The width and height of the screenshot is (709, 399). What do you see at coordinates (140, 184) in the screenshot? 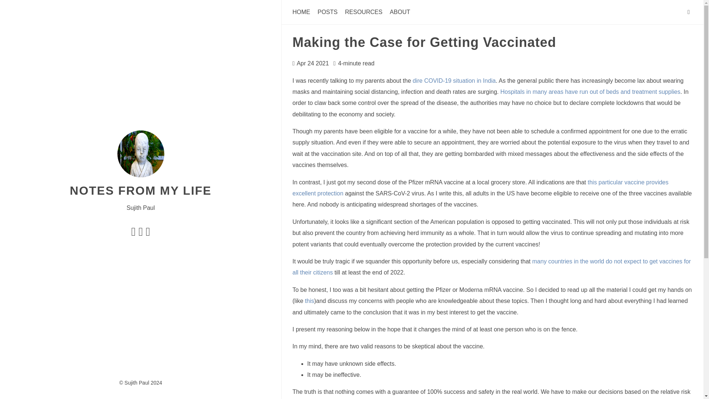
I see `NOTES FROM MY LIFE` at bounding box center [140, 184].